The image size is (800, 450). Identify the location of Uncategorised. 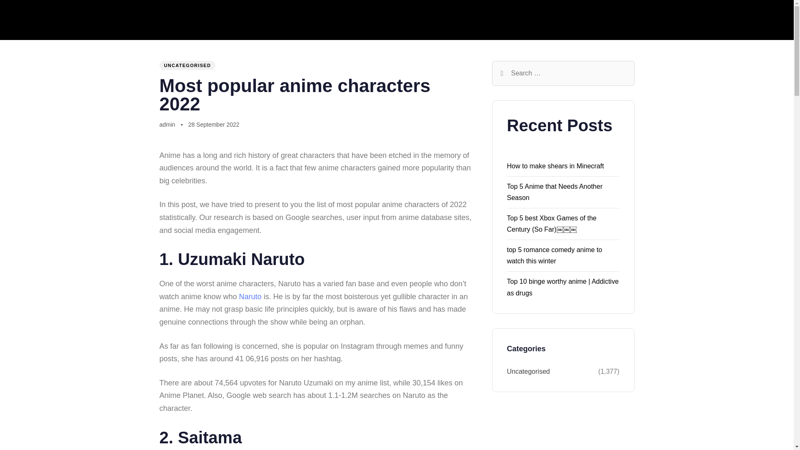
(552, 372).